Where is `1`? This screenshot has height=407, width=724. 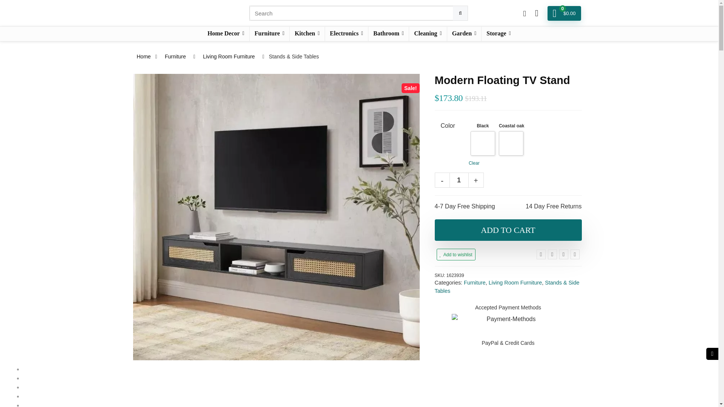
1 is located at coordinates (459, 180).